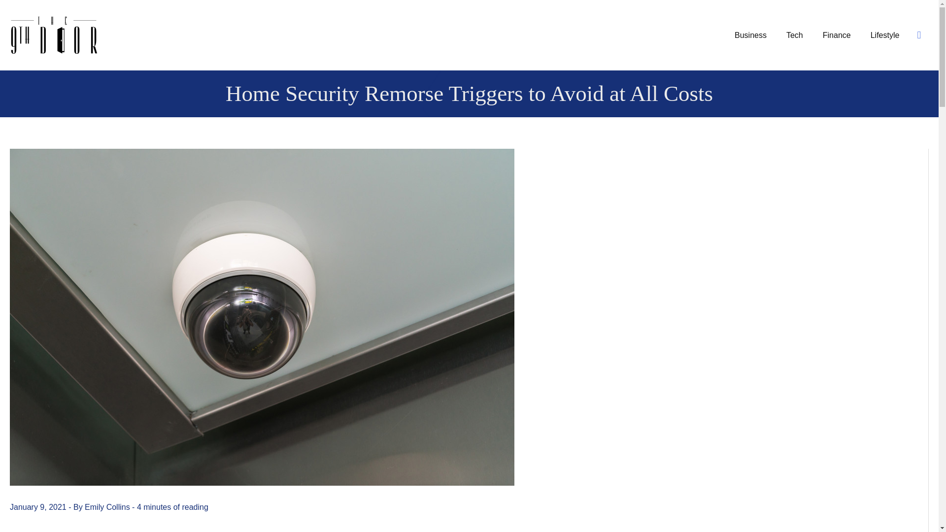  What do you see at coordinates (108, 506) in the screenshot?
I see `View all posts by Emily Collins` at bounding box center [108, 506].